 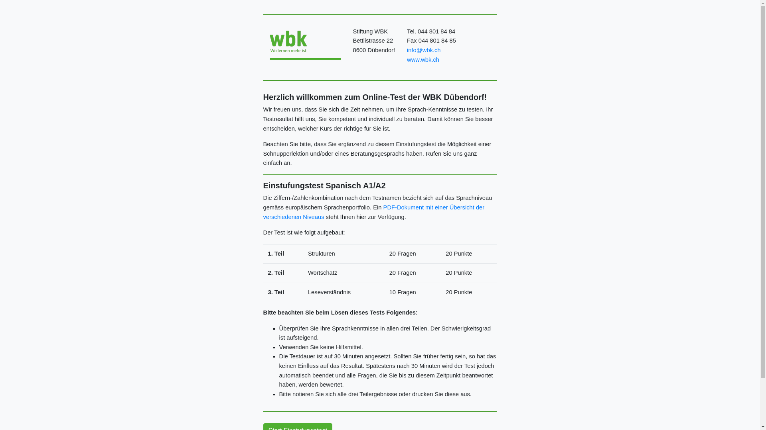 I want to click on www.wbk.ch, so click(x=423, y=60).